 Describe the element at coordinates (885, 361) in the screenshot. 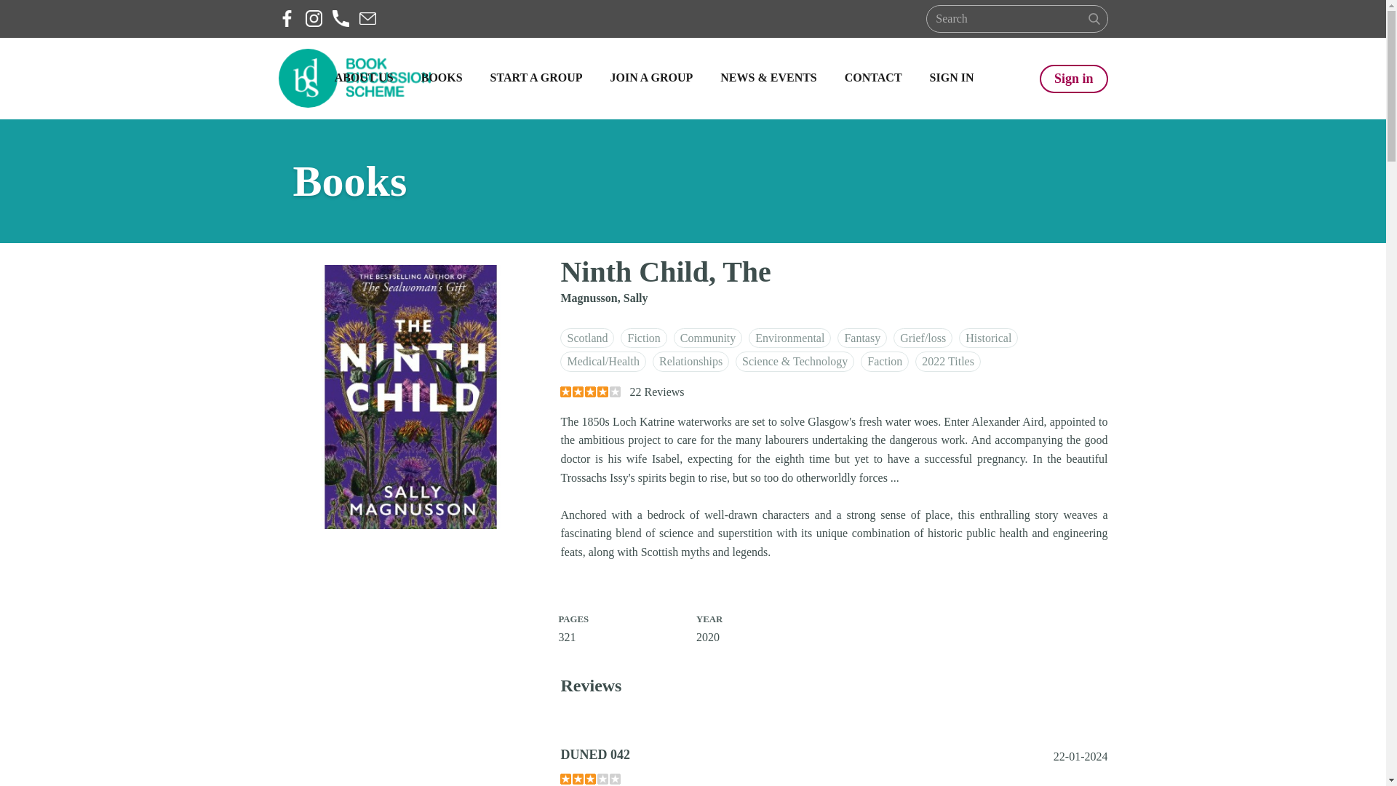

I see `Faction` at that location.